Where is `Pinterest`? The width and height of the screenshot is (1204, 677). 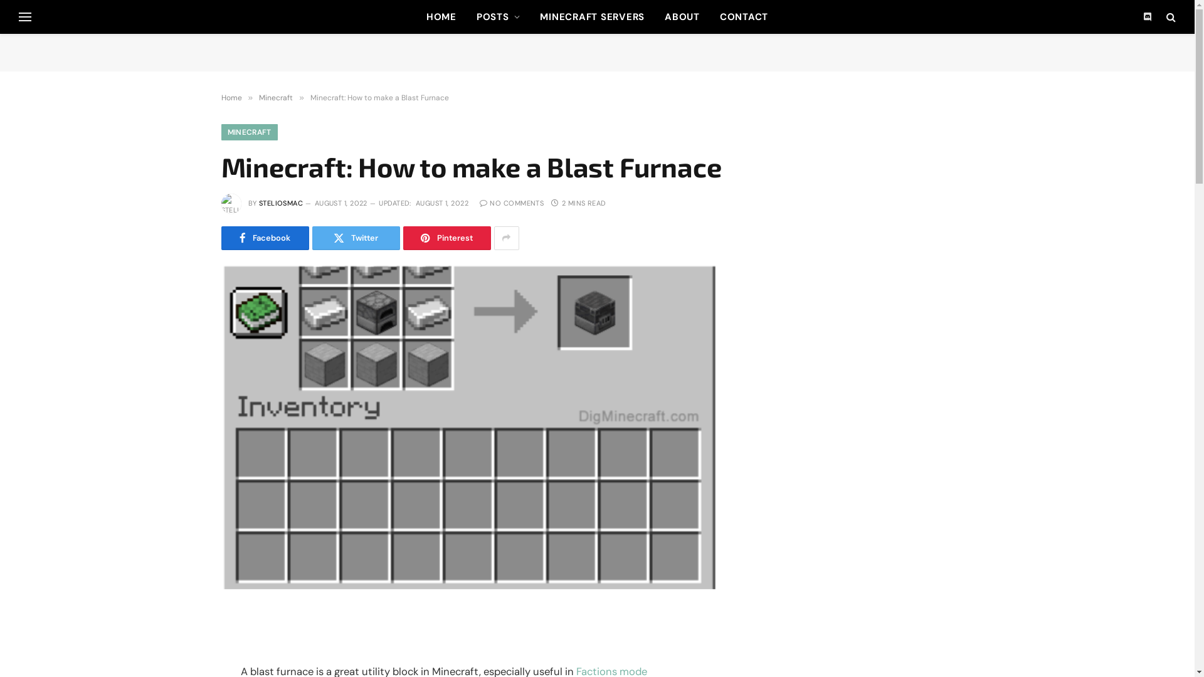 Pinterest is located at coordinates (446, 238).